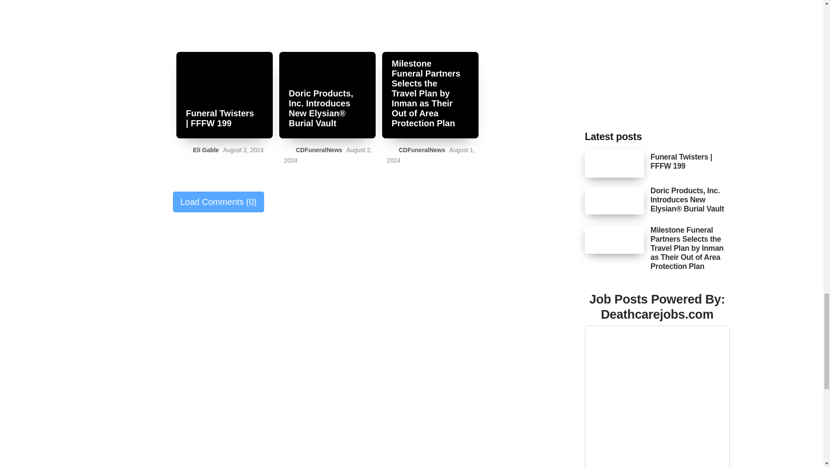 The height and width of the screenshot is (467, 830). Describe the element at coordinates (206, 150) in the screenshot. I see `Posts by Eli Gable` at that location.